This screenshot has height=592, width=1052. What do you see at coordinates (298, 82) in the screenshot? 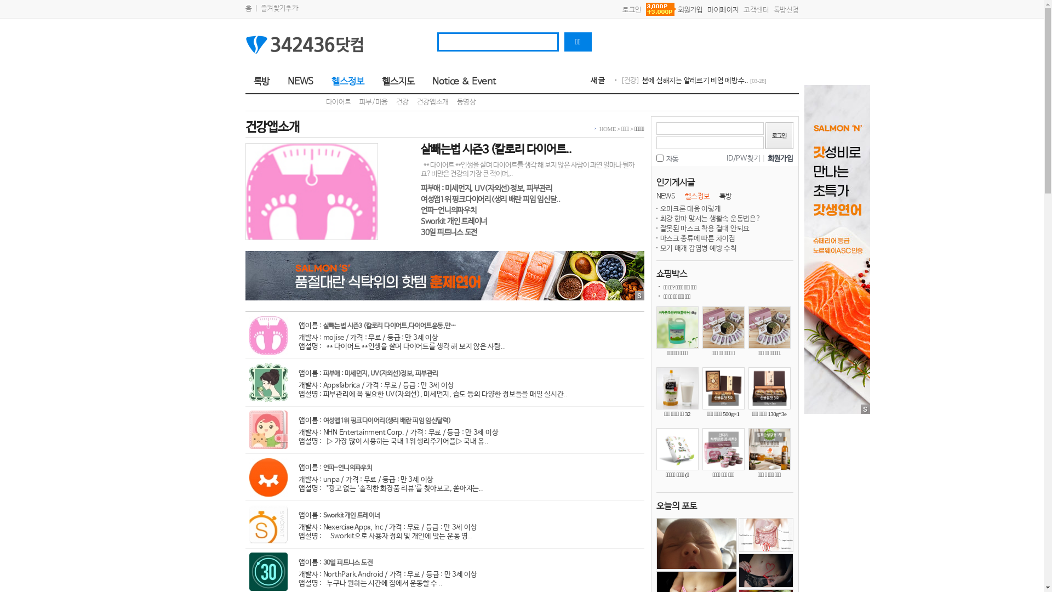
I see `NEWS` at bounding box center [298, 82].